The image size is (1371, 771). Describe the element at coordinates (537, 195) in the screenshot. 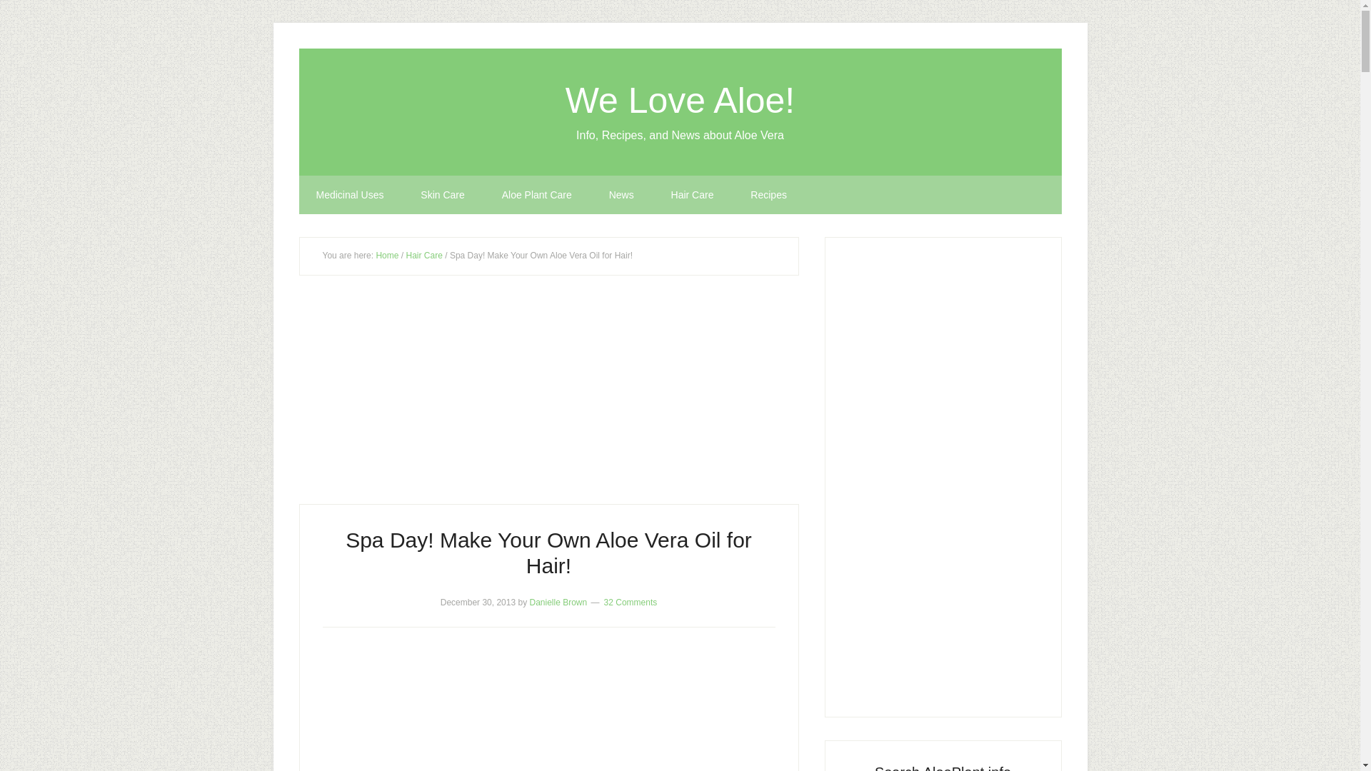

I see `Aloe Plant Care` at that location.